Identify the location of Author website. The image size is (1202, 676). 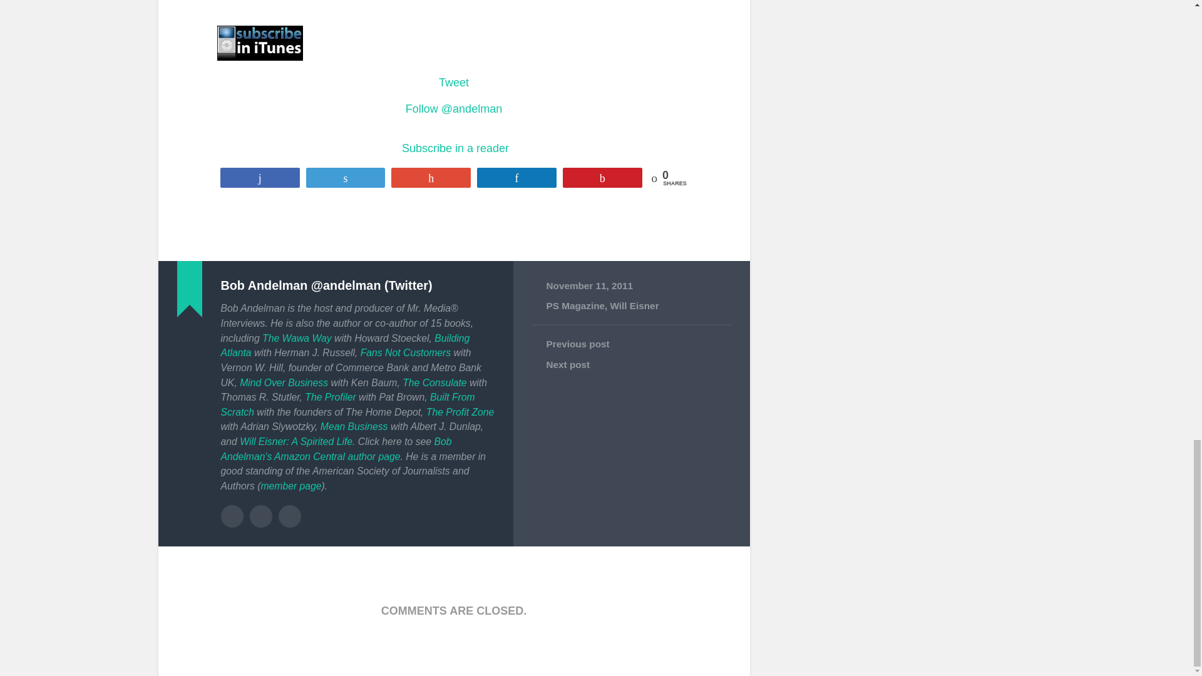
(261, 516).